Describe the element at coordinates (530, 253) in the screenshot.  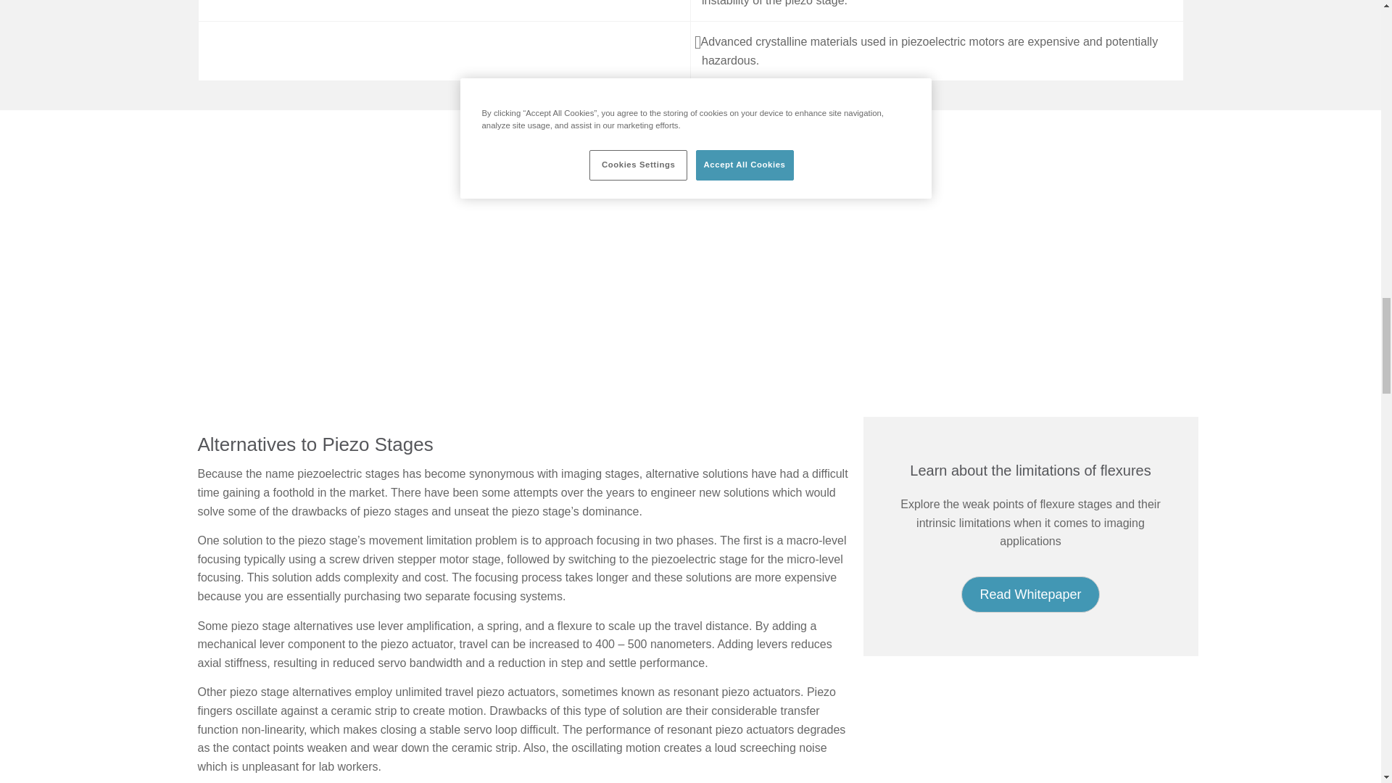
I see `YouTube video player` at that location.